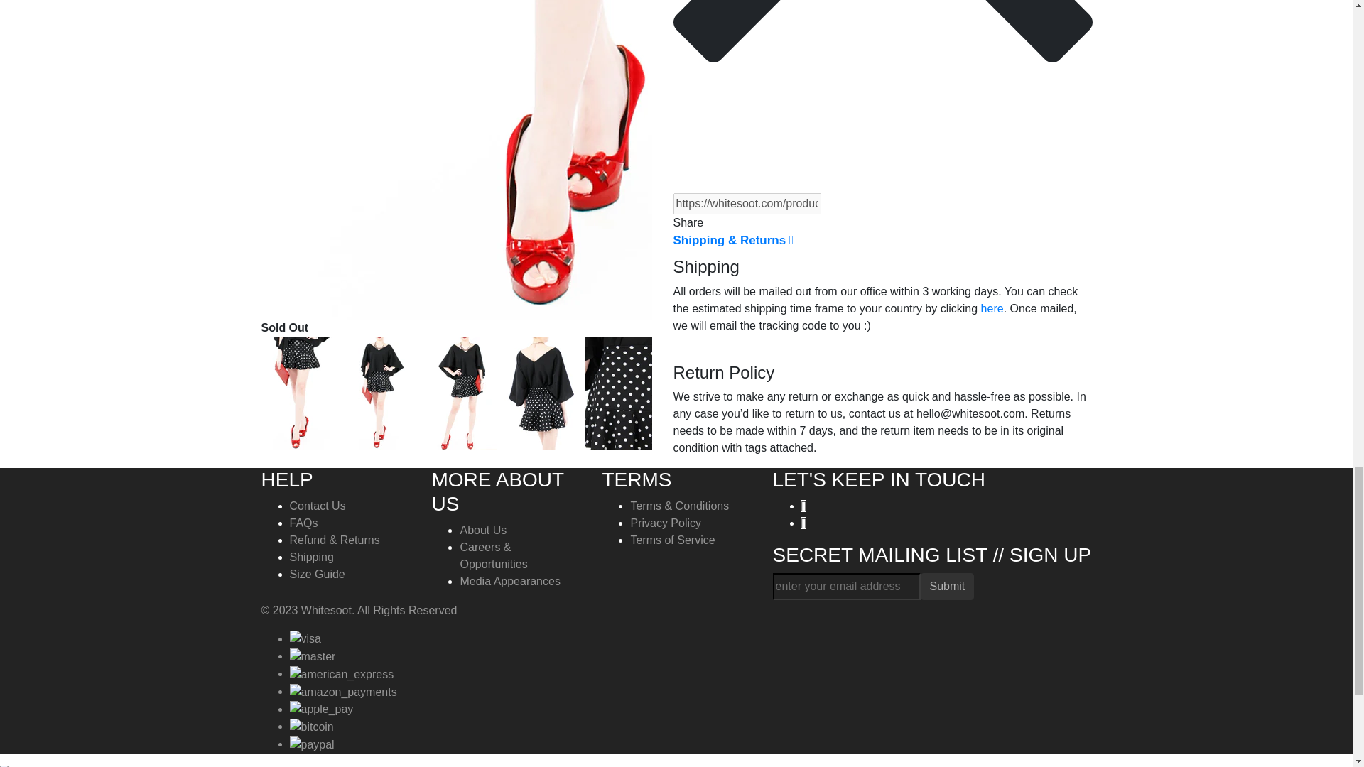 The image size is (1364, 767). I want to click on FAQs, so click(303, 523).